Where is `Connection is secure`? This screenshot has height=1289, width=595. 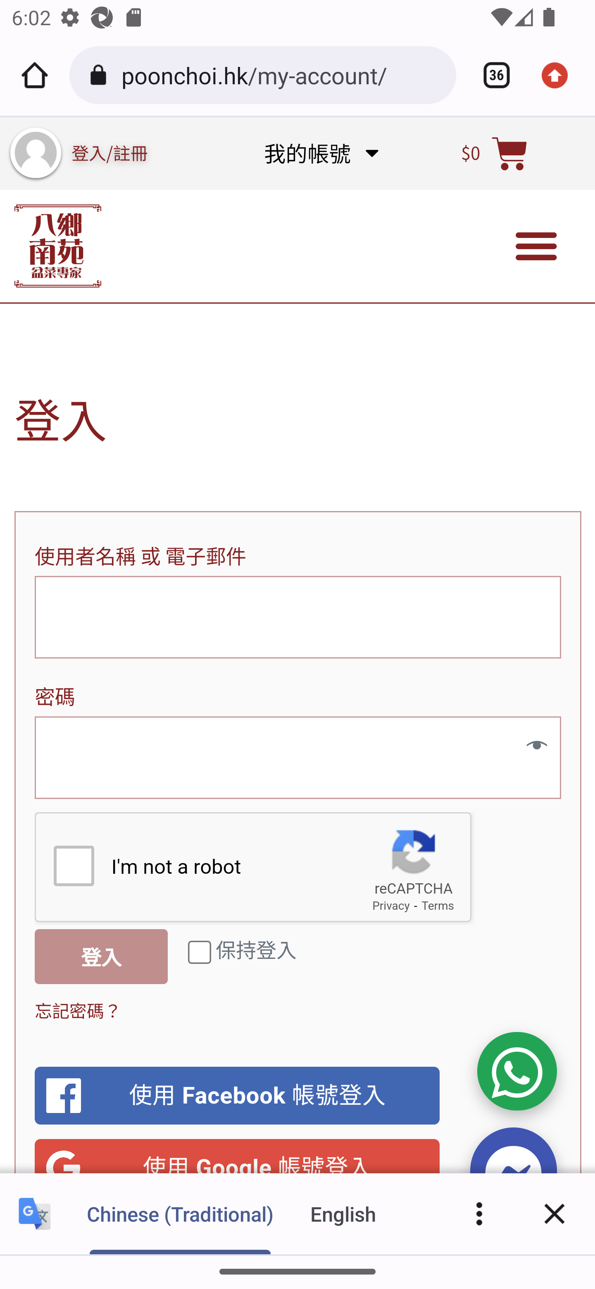 Connection is secure is located at coordinates (101, 75).